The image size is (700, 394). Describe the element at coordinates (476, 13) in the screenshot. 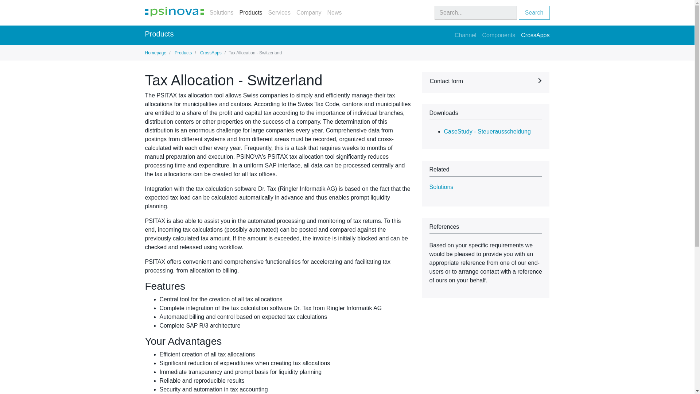

I see `search` at that location.